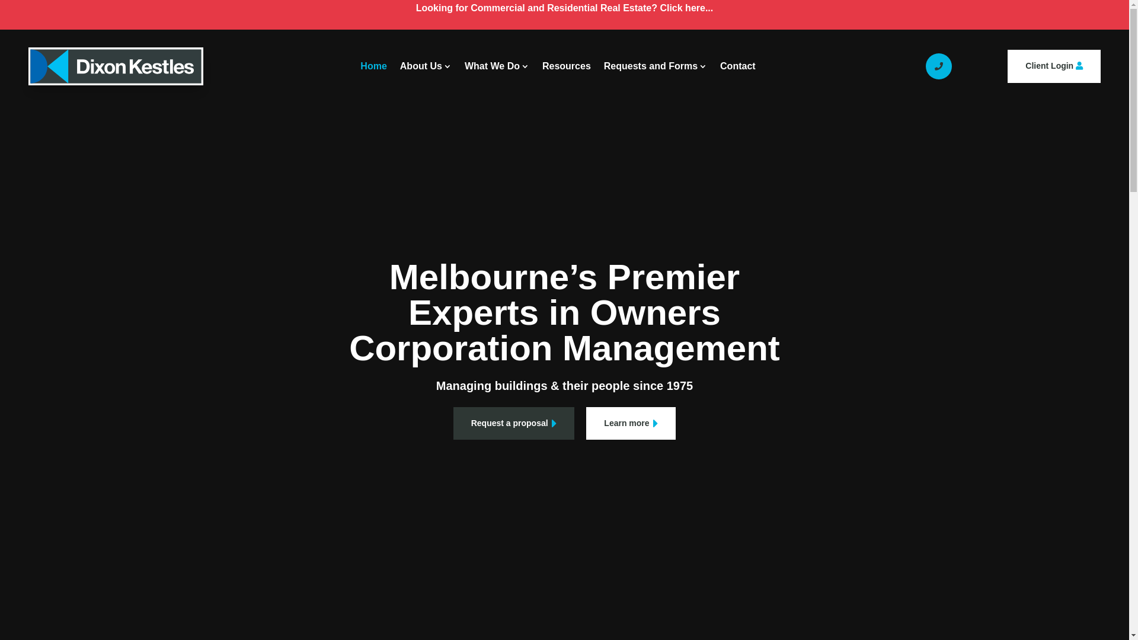 This screenshot has width=1138, height=640. What do you see at coordinates (567, 66) in the screenshot?
I see `Resources` at bounding box center [567, 66].